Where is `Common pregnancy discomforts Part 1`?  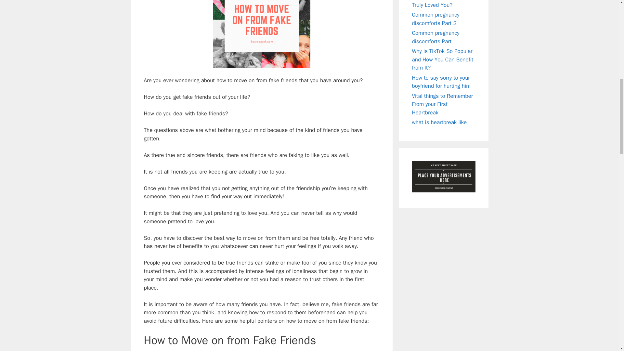 Common pregnancy discomforts Part 1 is located at coordinates (435, 37).